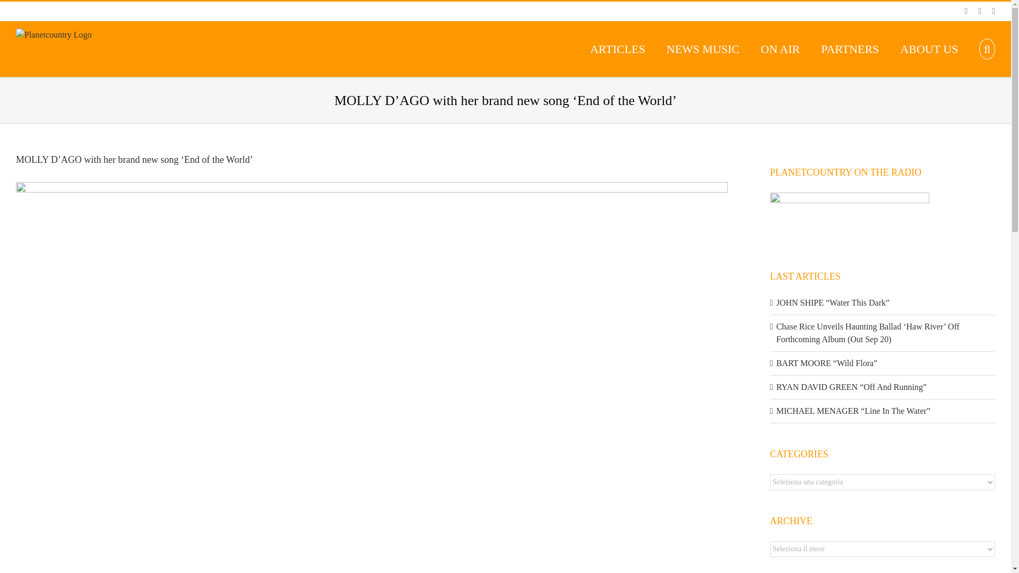 The height and width of the screenshot is (573, 1019). What do you see at coordinates (850, 49) in the screenshot?
I see `PARTNERS` at bounding box center [850, 49].